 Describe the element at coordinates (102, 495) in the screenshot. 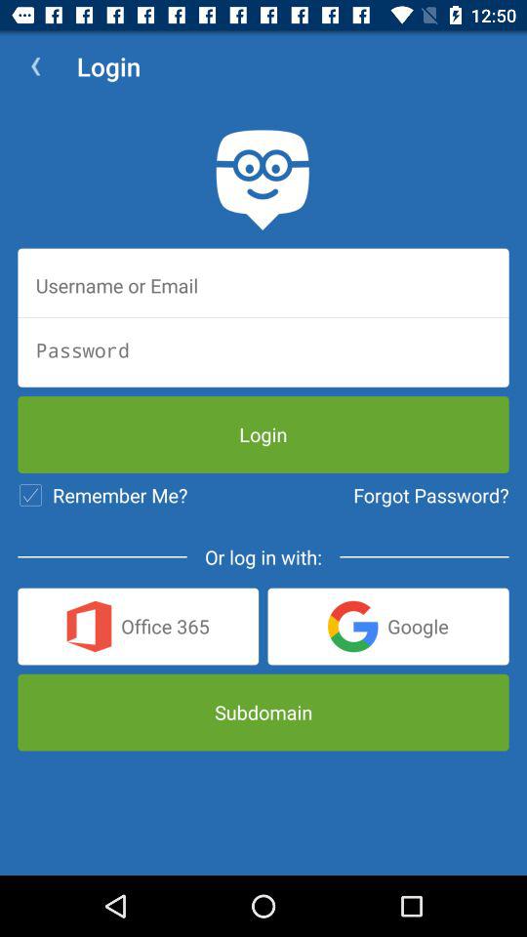

I see `open icon to the left of forgot password? item` at that location.